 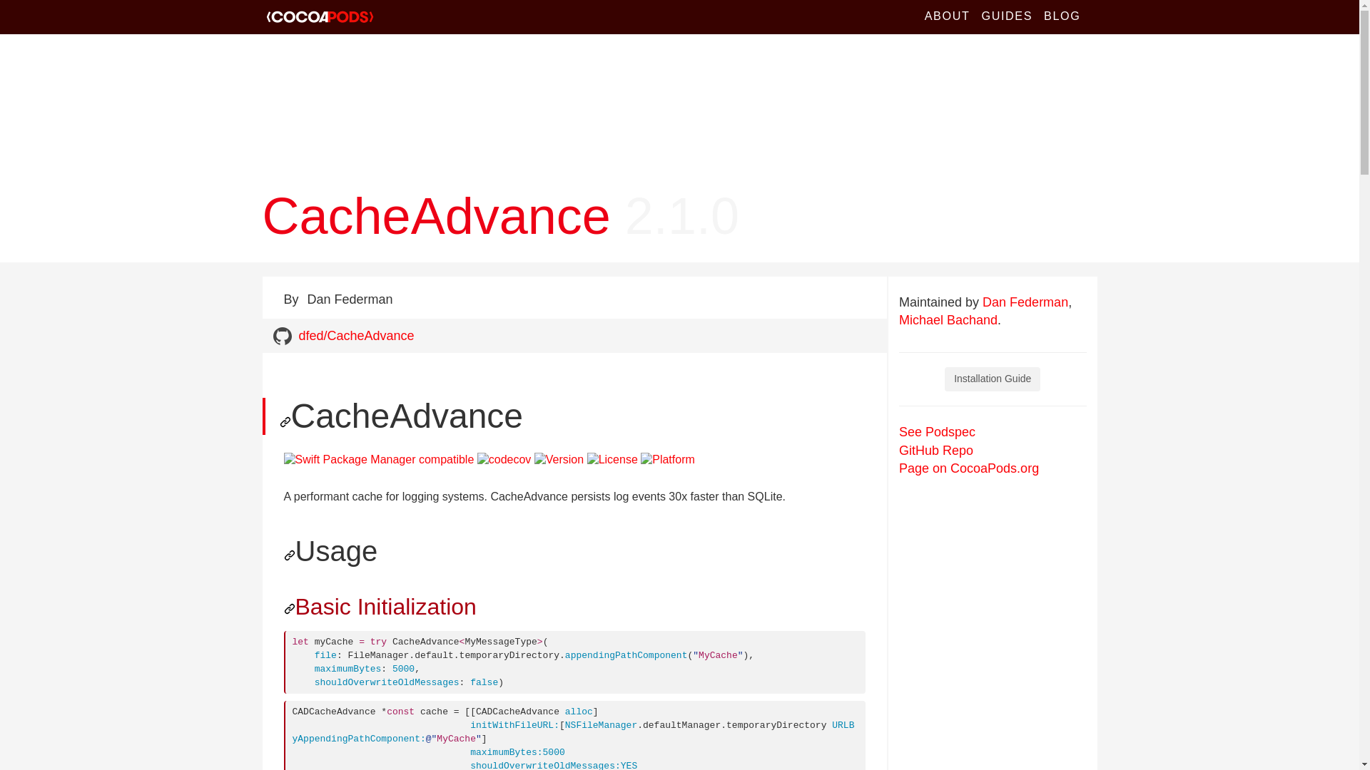 I want to click on BLOG, so click(x=1062, y=17).